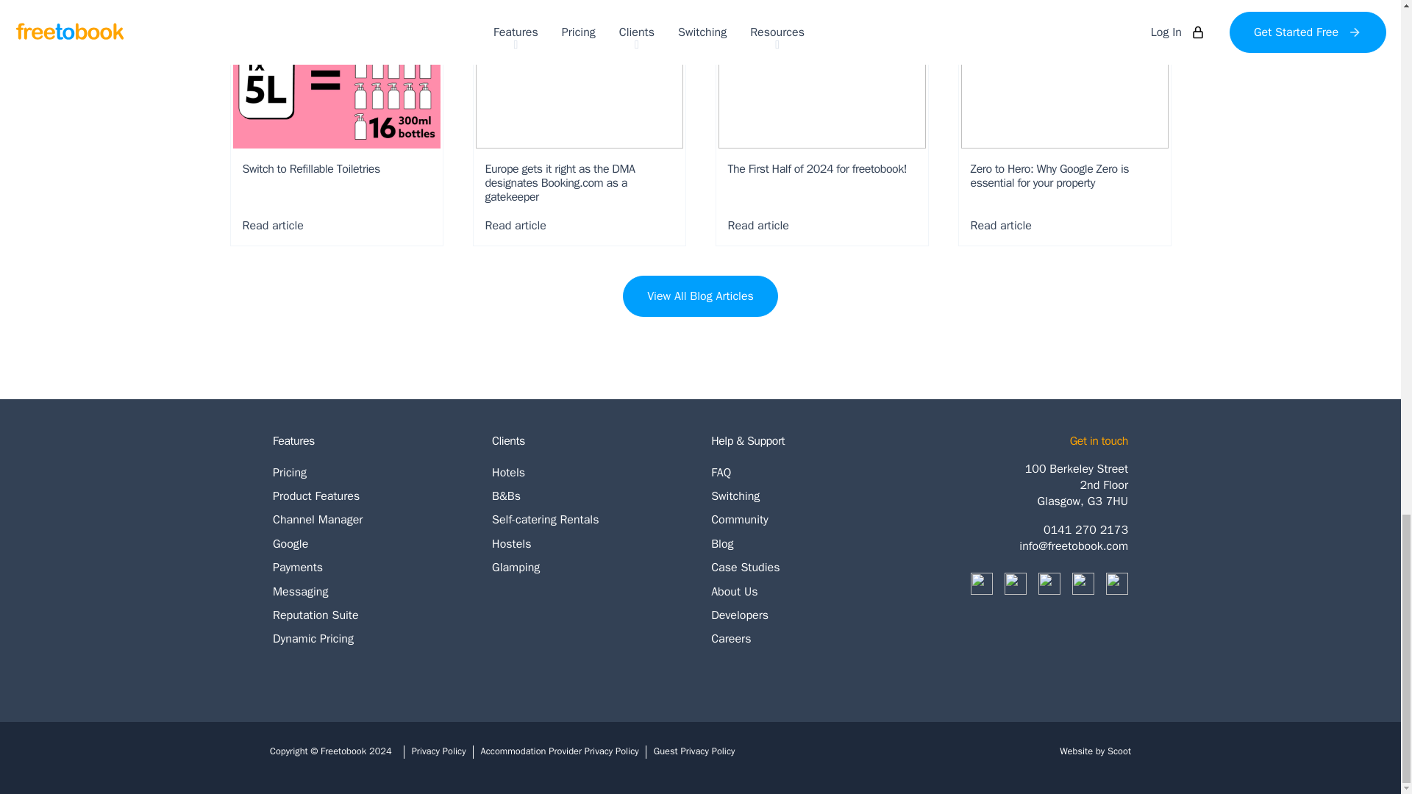 This screenshot has width=1412, height=794. What do you see at coordinates (371, 544) in the screenshot?
I see `Google` at bounding box center [371, 544].